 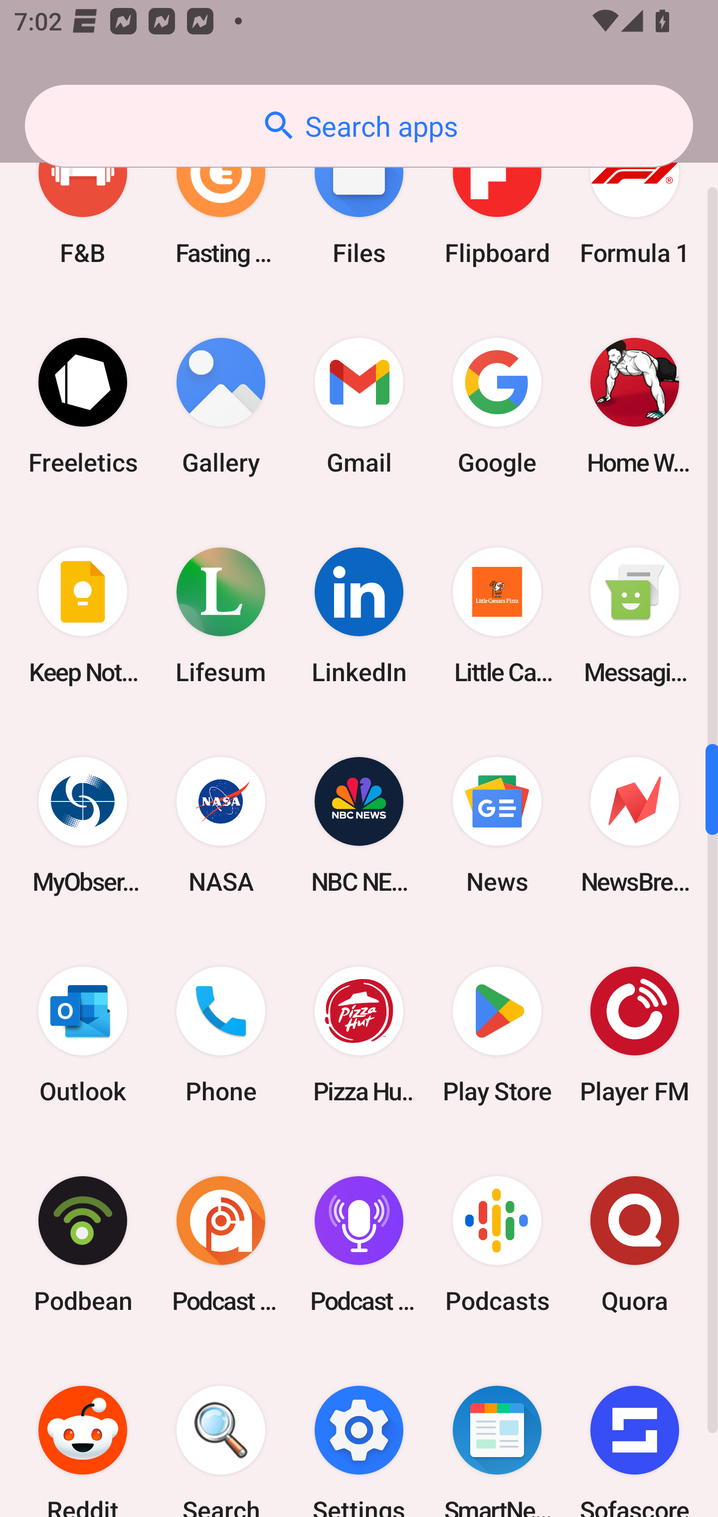 I want to click on Fasting Coach, so click(x=221, y=201).